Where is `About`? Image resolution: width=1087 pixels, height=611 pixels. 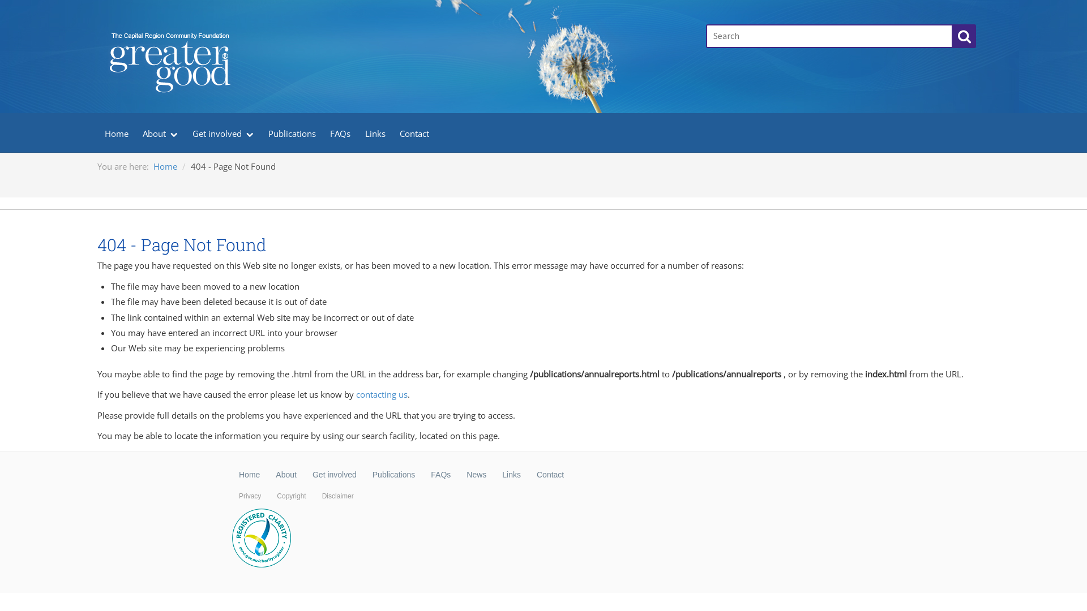 About is located at coordinates (161, 132).